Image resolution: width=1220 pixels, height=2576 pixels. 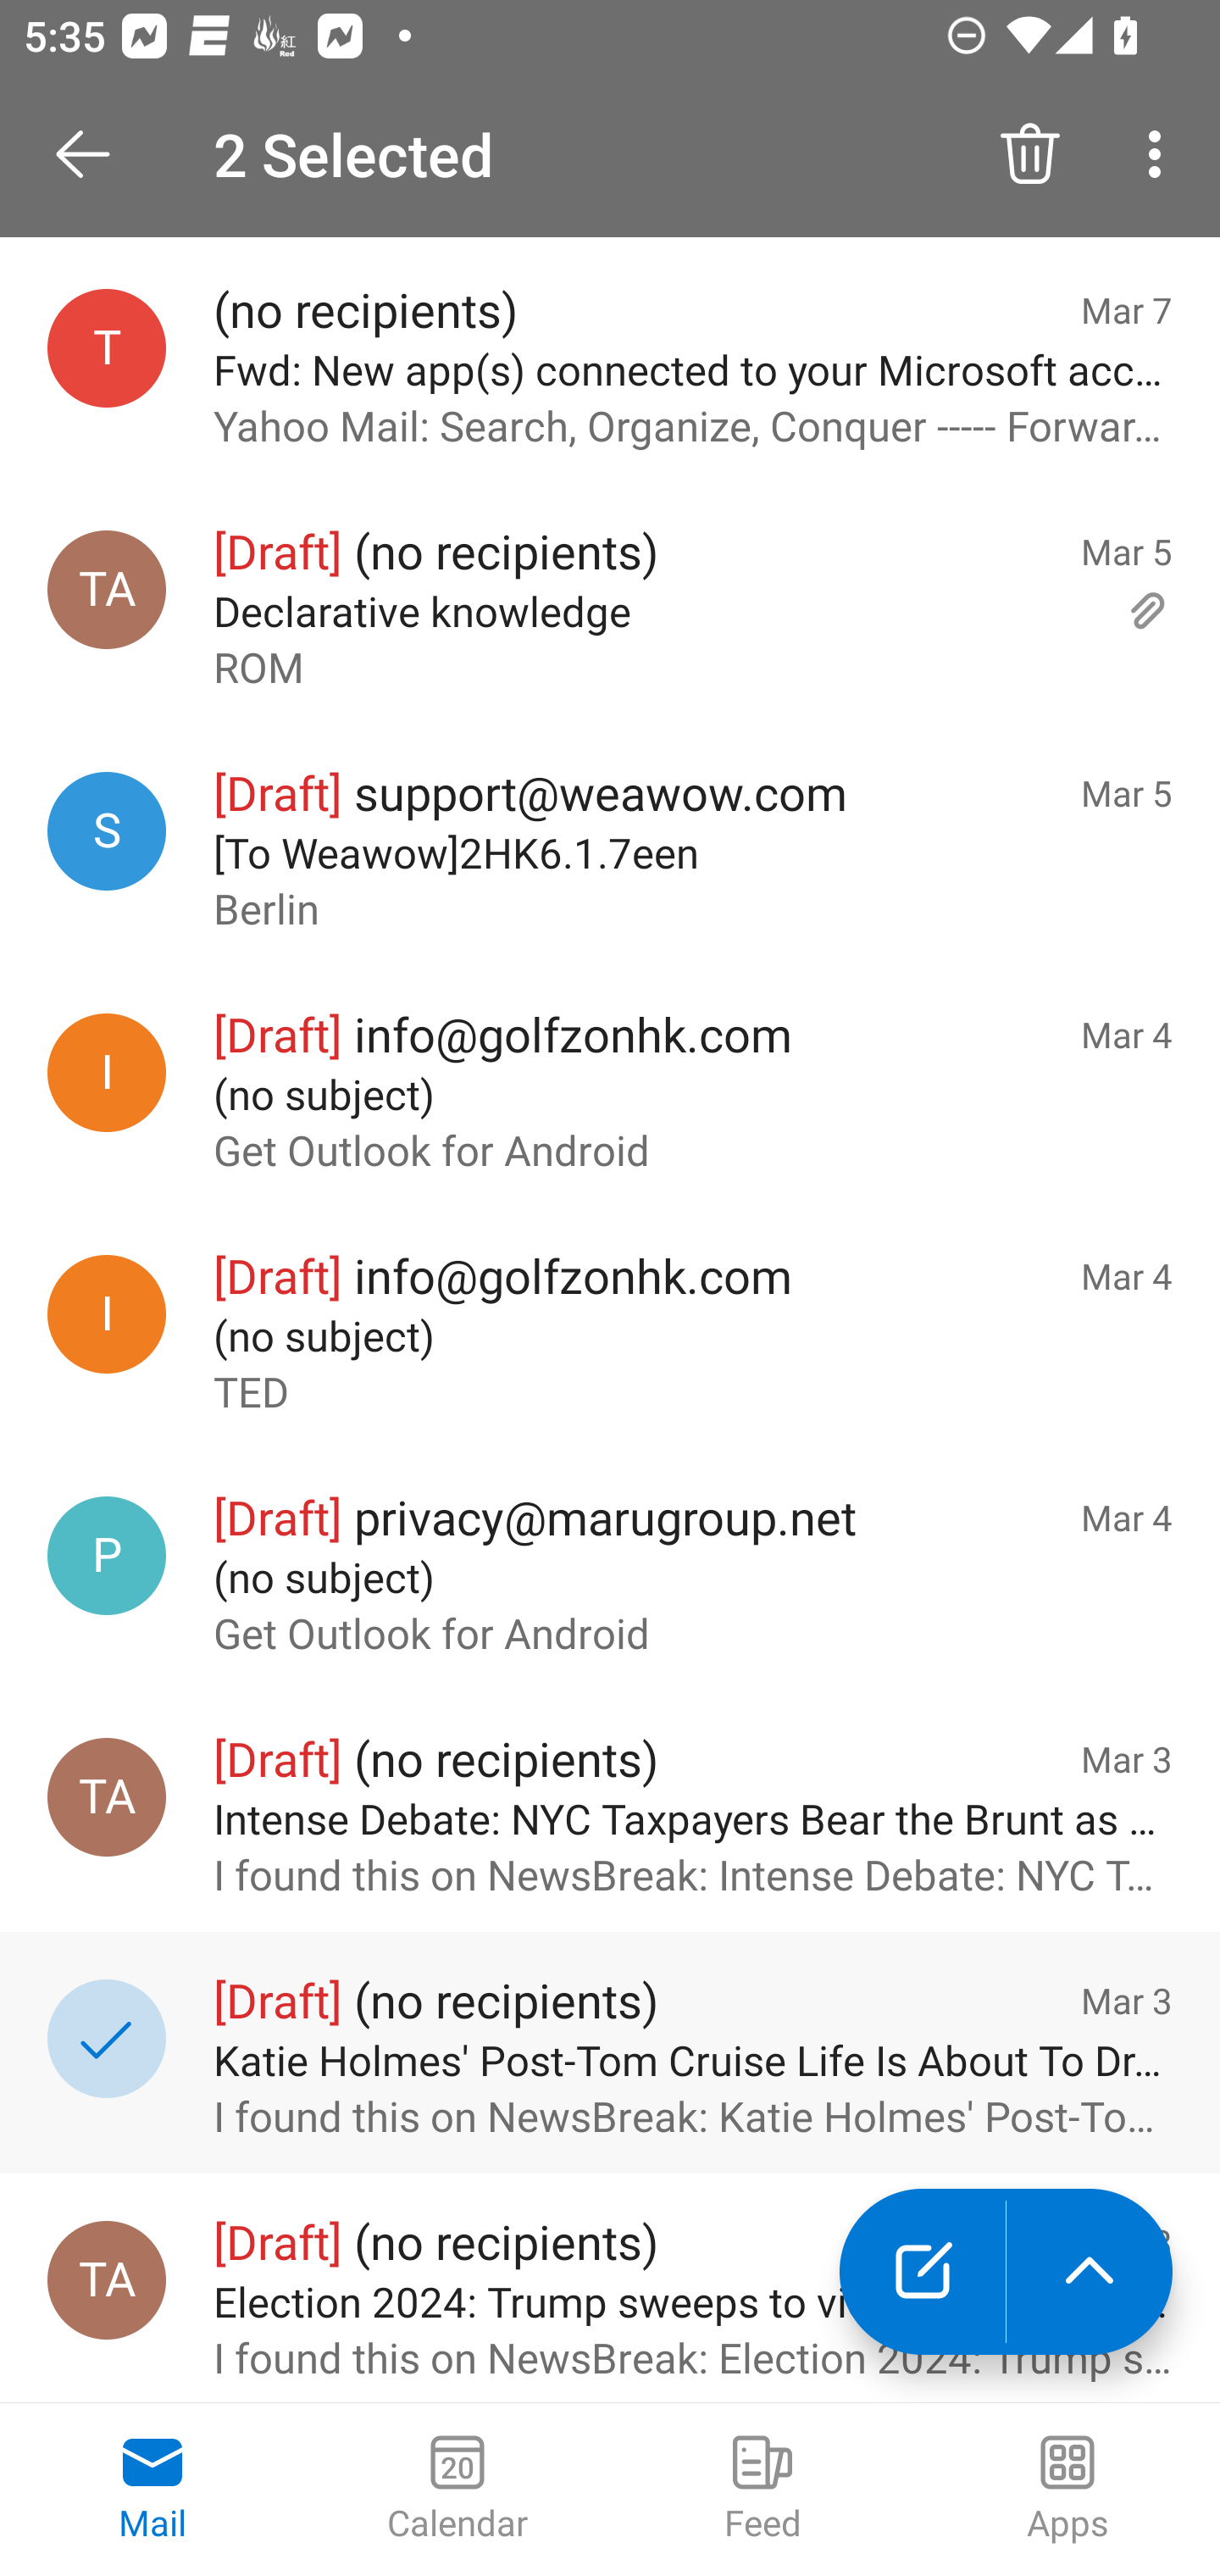 I want to click on privacy@marugroup.net, so click(x=107, y=1556).